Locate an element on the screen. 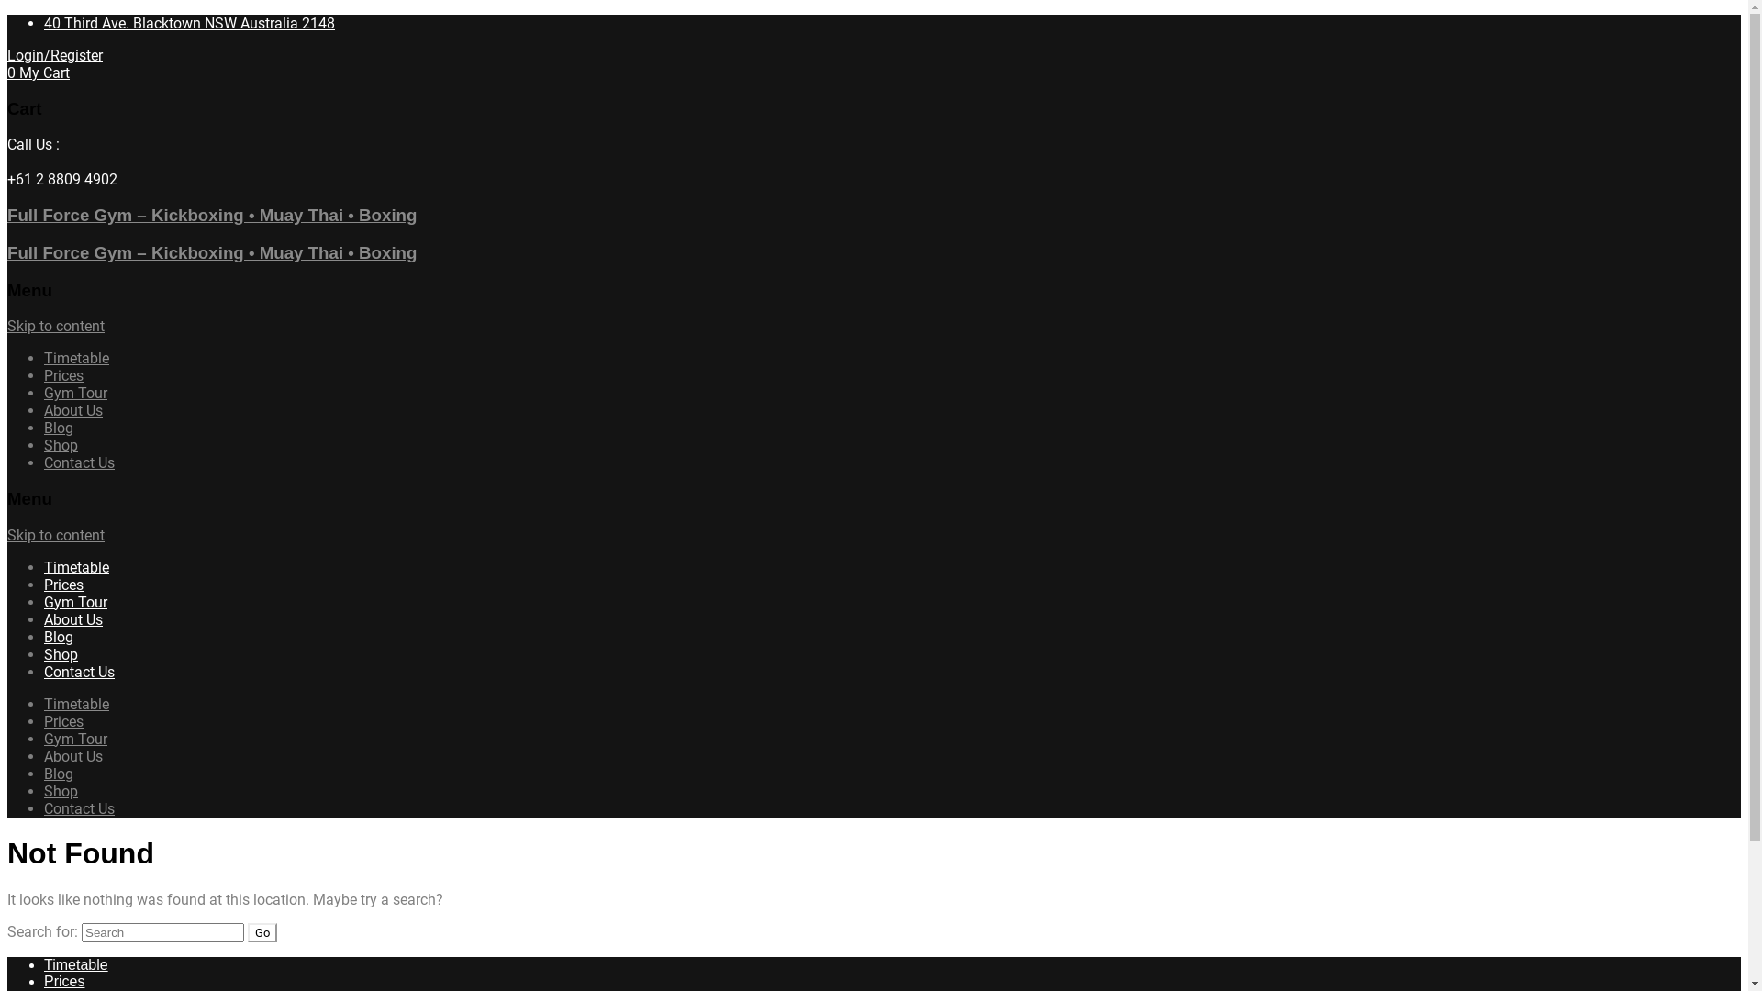  Timetable is located at coordinates (77, 567).